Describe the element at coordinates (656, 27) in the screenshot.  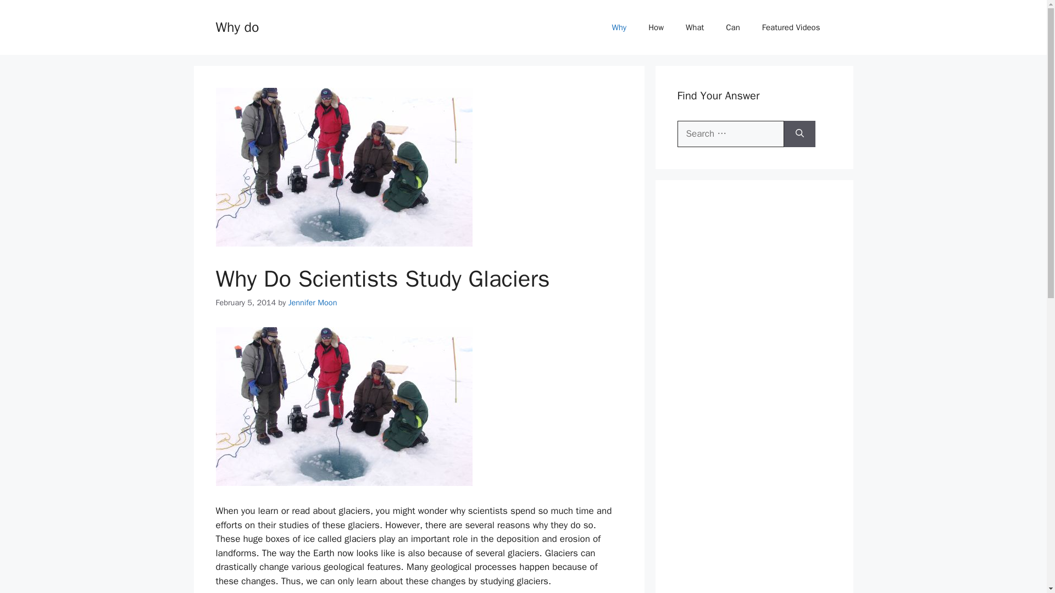
I see `How` at that location.